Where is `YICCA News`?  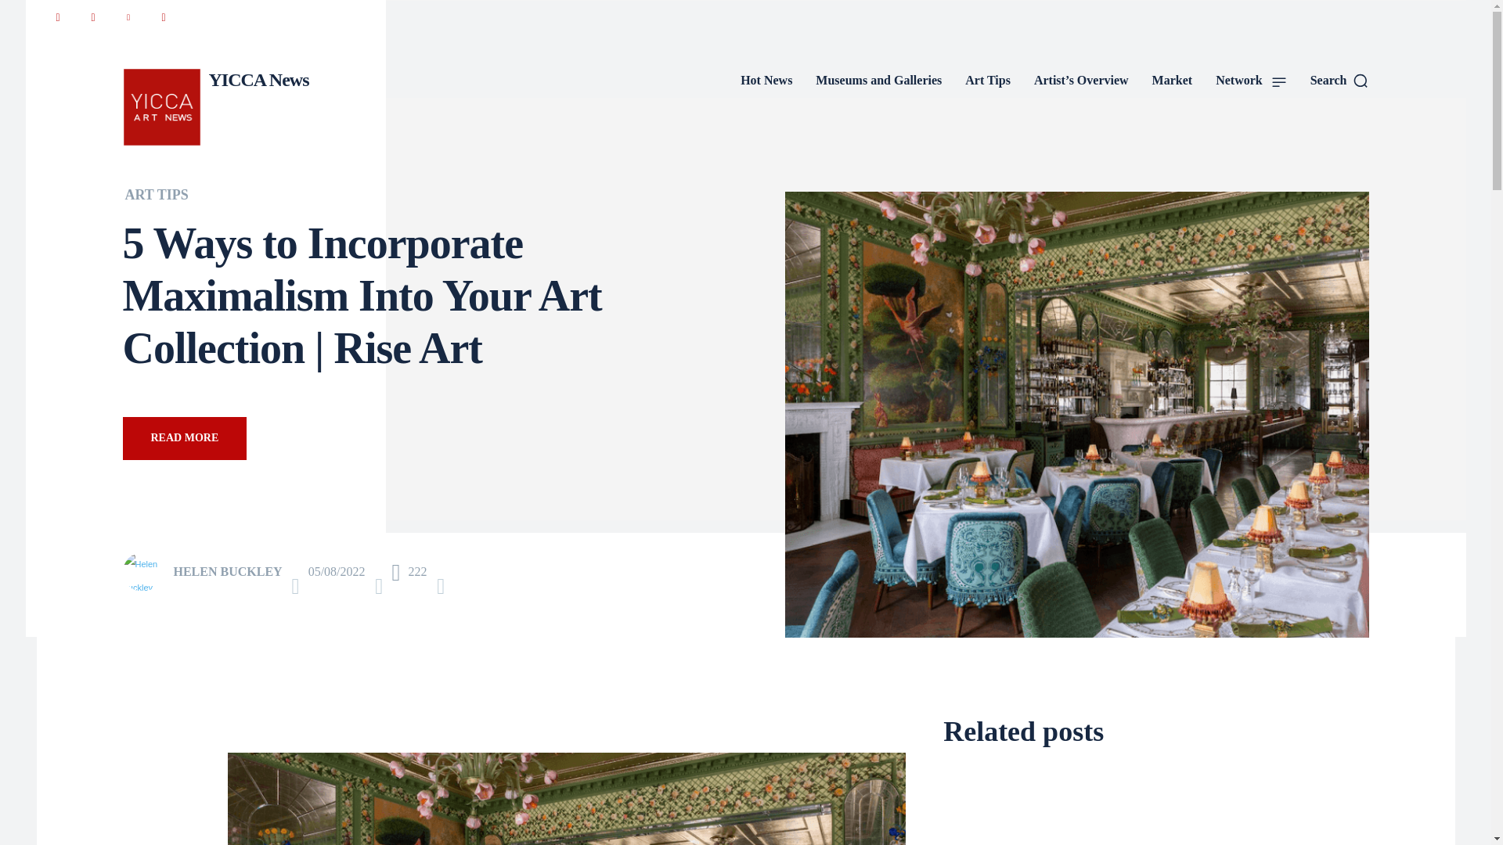
YICCA News is located at coordinates (214, 106).